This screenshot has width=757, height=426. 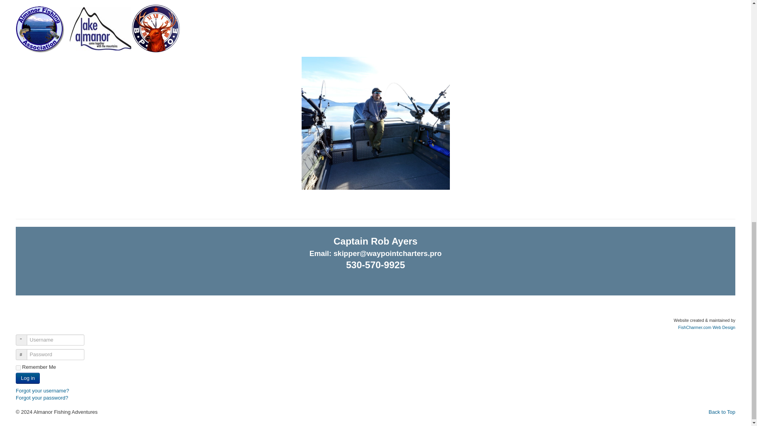 What do you see at coordinates (42, 390) in the screenshot?
I see `Forgot your username?` at bounding box center [42, 390].